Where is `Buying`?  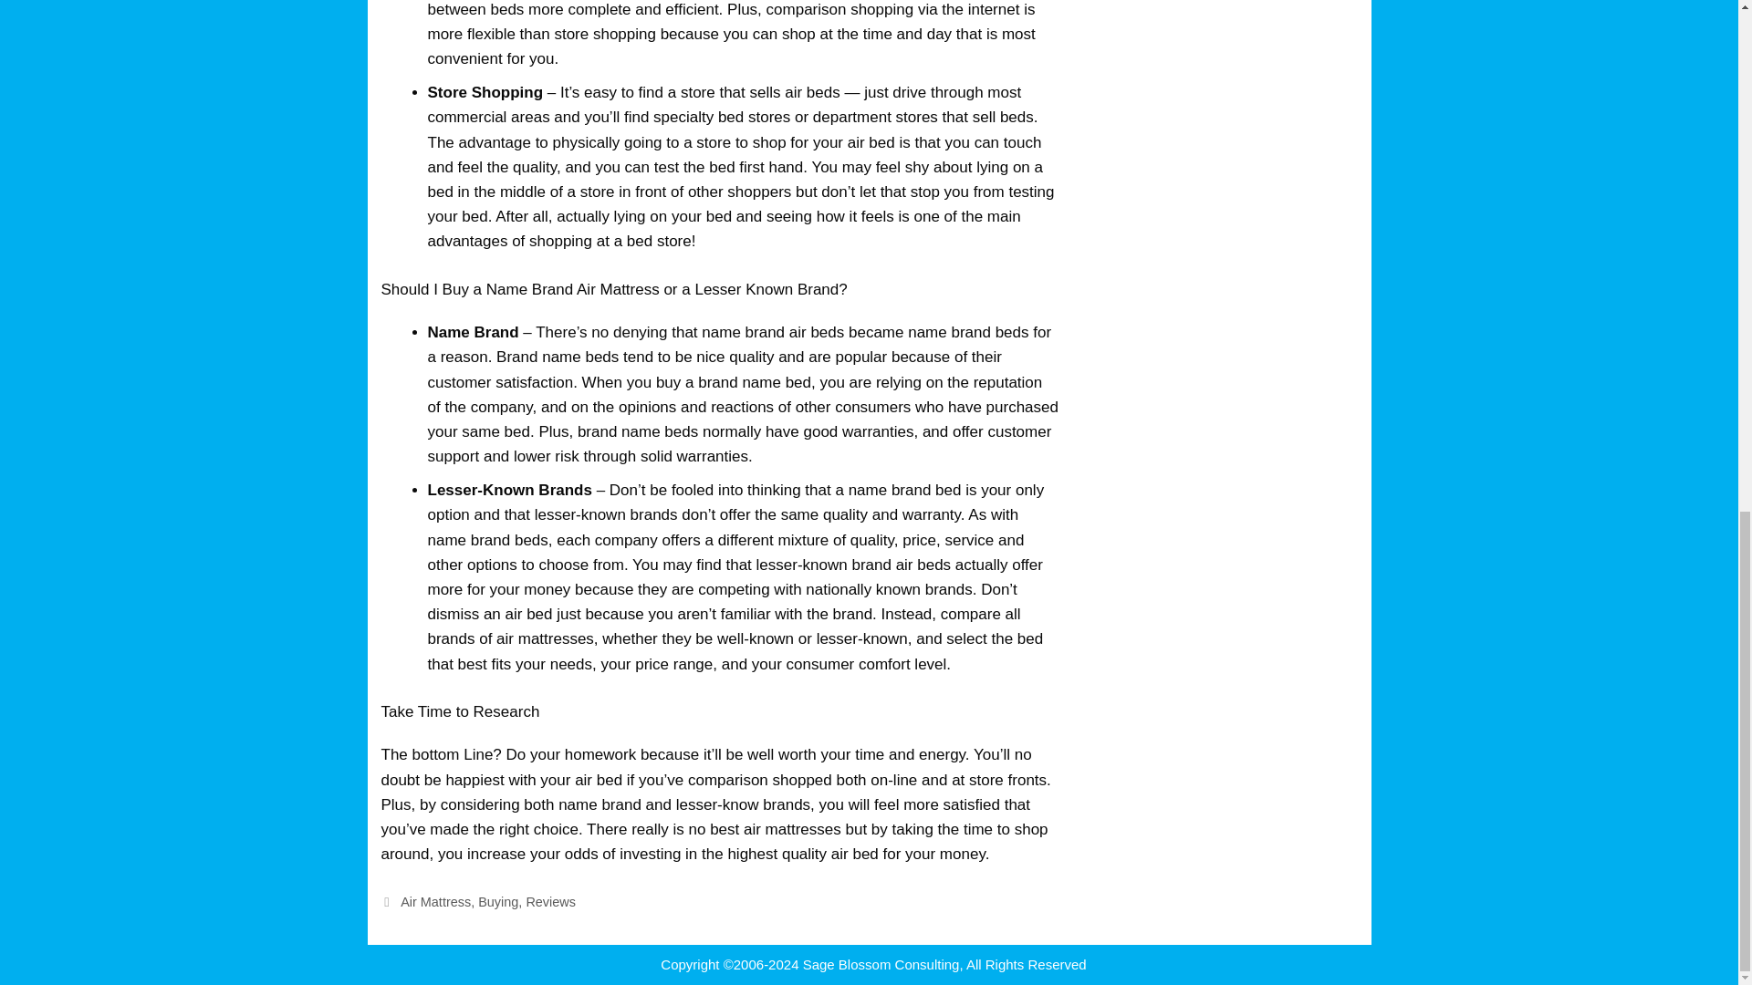 Buying is located at coordinates (498, 901).